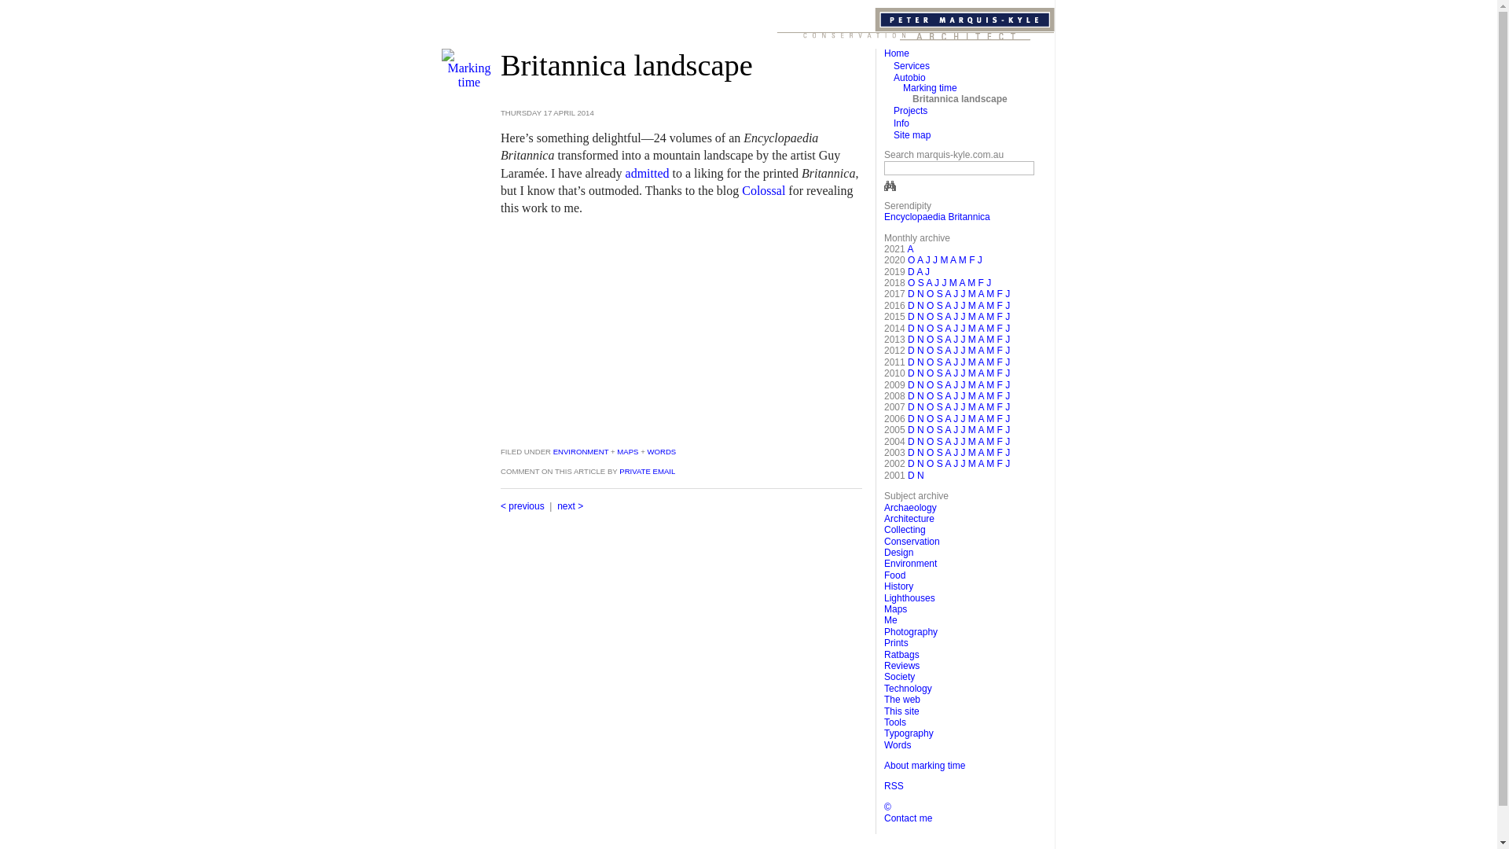  What do you see at coordinates (648, 173) in the screenshot?
I see `admitted` at bounding box center [648, 173].